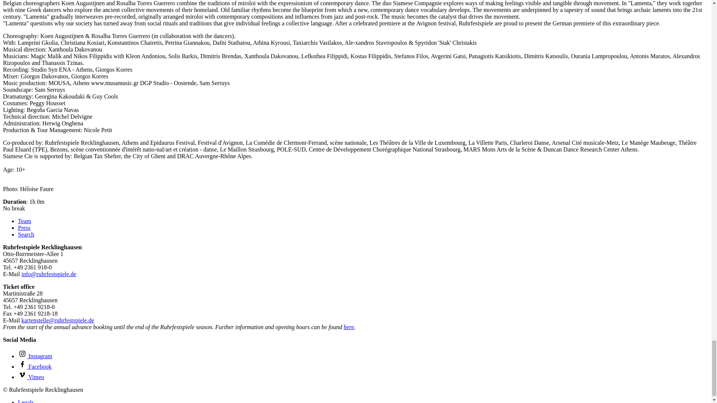 The image size is (717, 403). Describe the element at coordinates (22, 375) in the screenshot. I see `ic-social-vimeo` at that location.